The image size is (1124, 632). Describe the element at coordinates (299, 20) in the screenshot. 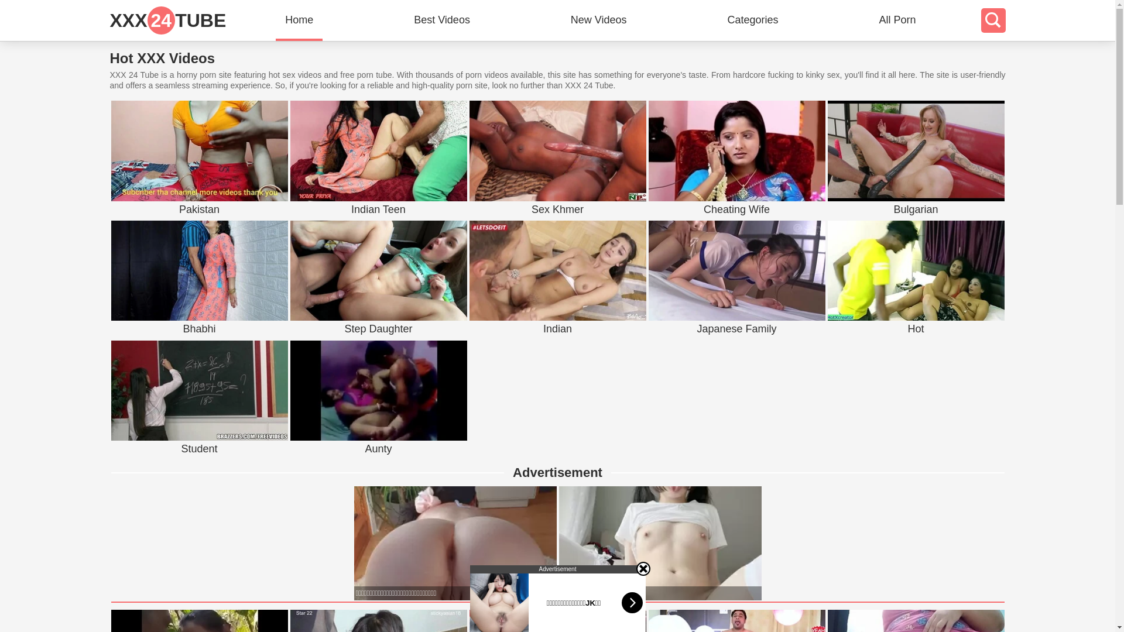

I see `Home` at that location.